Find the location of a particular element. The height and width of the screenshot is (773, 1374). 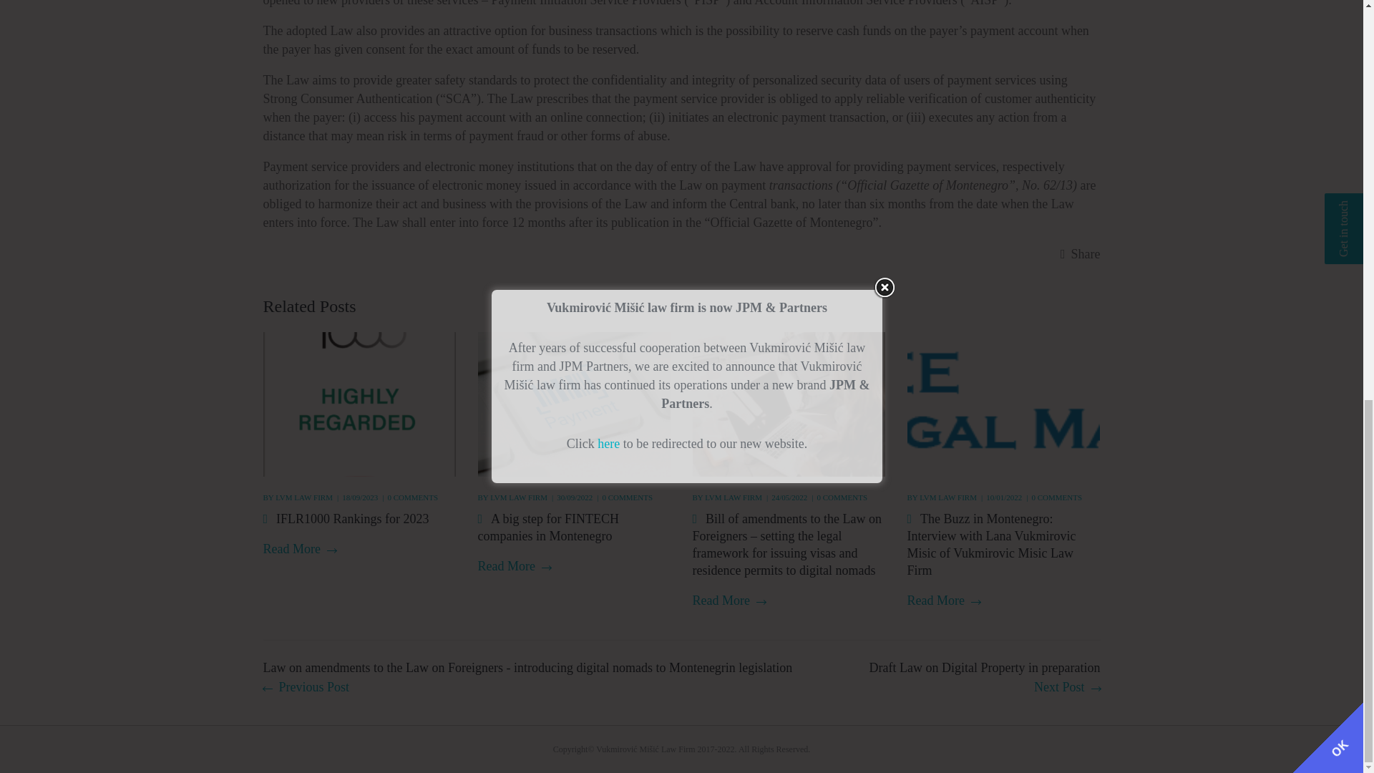

Draft Law on Digital Property in preparation is located at coordinates (985, 678).